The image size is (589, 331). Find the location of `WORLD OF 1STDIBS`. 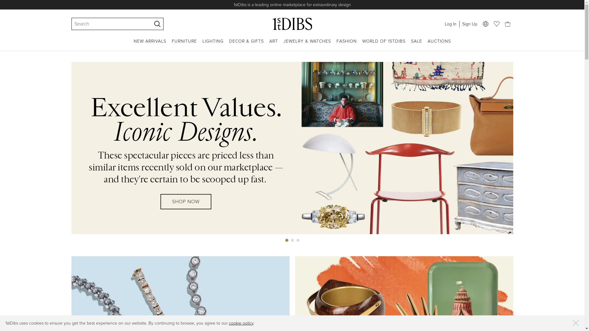

WORLD OF 1STDIBS is located at coordinates (383, 45).